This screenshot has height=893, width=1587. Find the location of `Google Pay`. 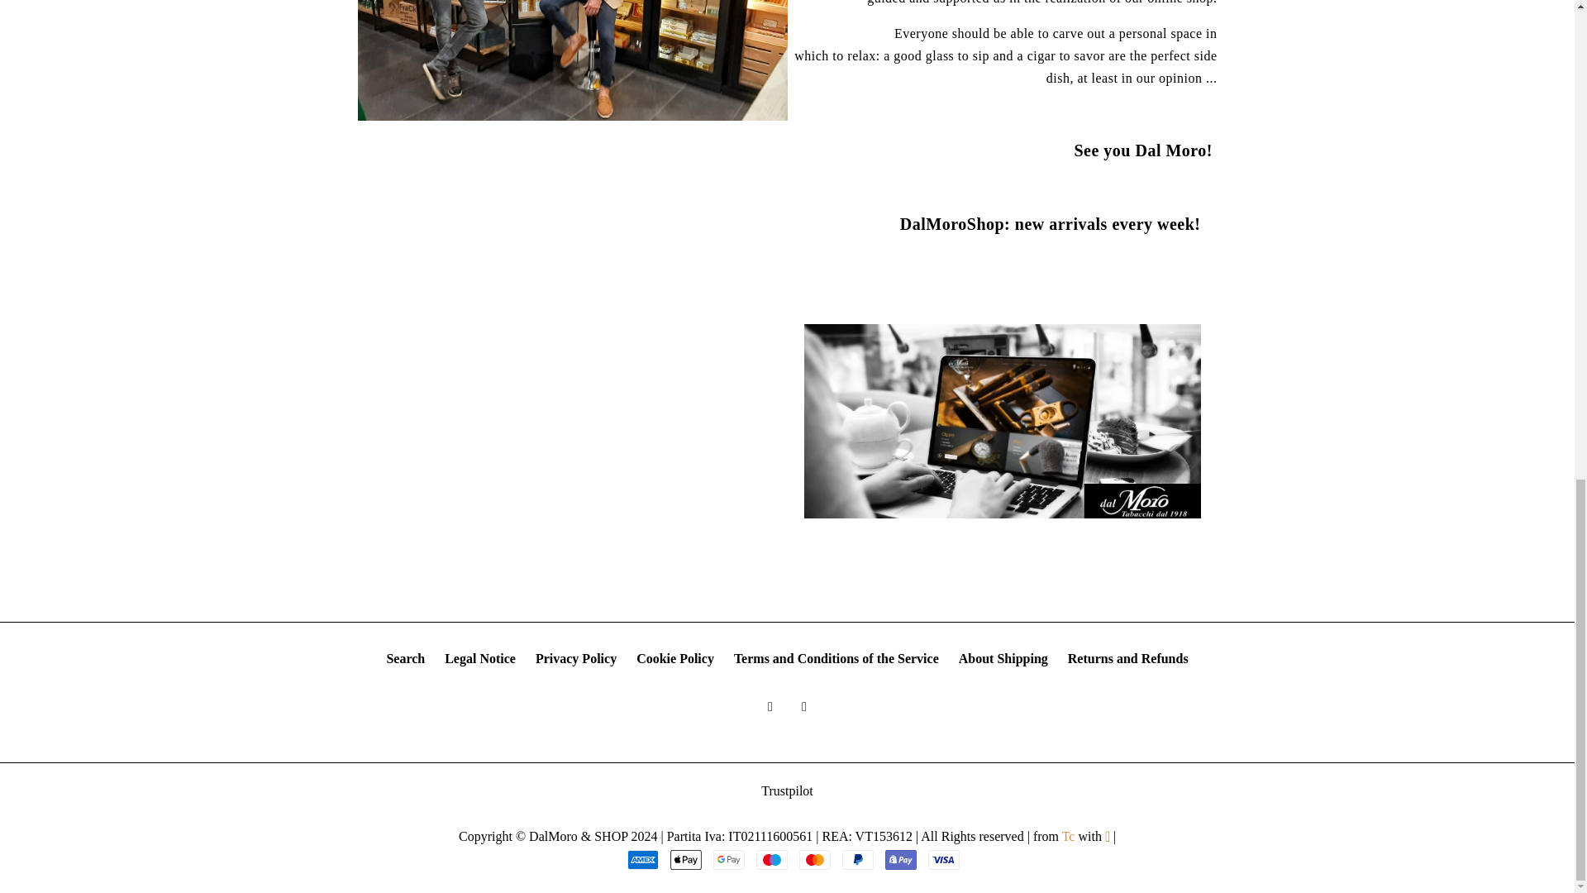

Google Pay is located at coordinates (728, 860).